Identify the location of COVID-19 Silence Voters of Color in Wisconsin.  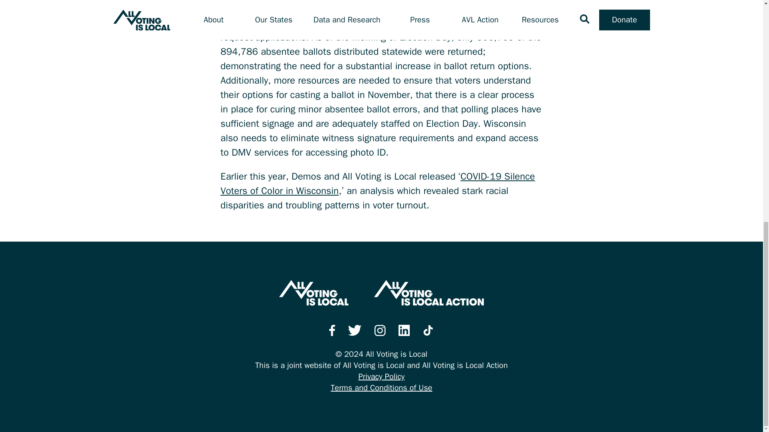
(377, 183).